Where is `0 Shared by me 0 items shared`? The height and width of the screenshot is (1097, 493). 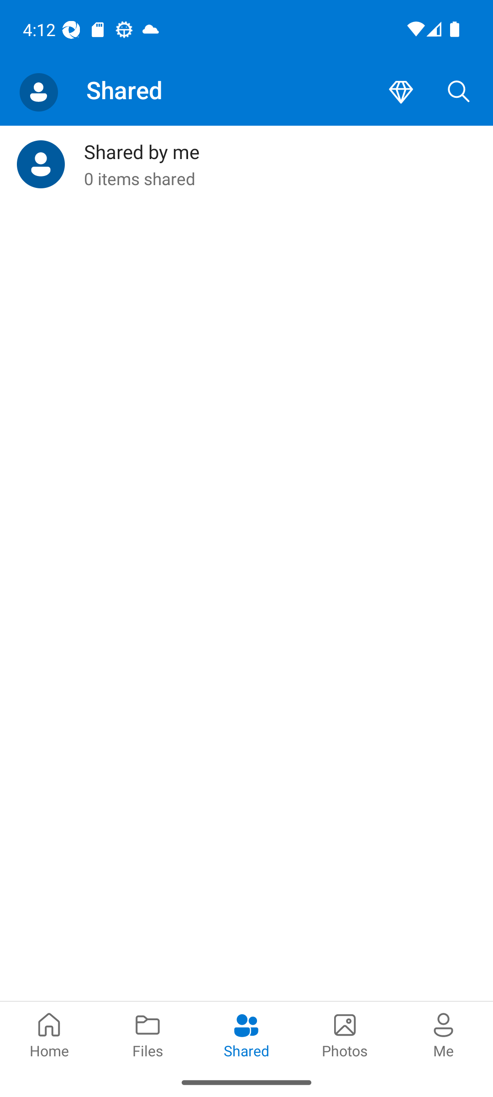
0 Shared by me 0 items shared is located at coordinates (246, 165).